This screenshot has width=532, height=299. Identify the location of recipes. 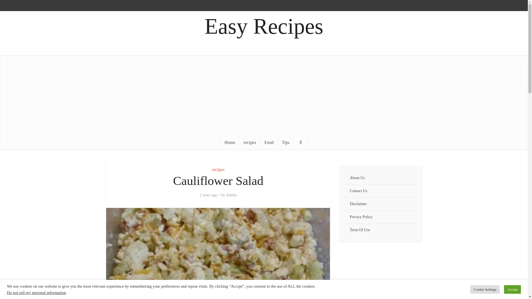
(250, 143).